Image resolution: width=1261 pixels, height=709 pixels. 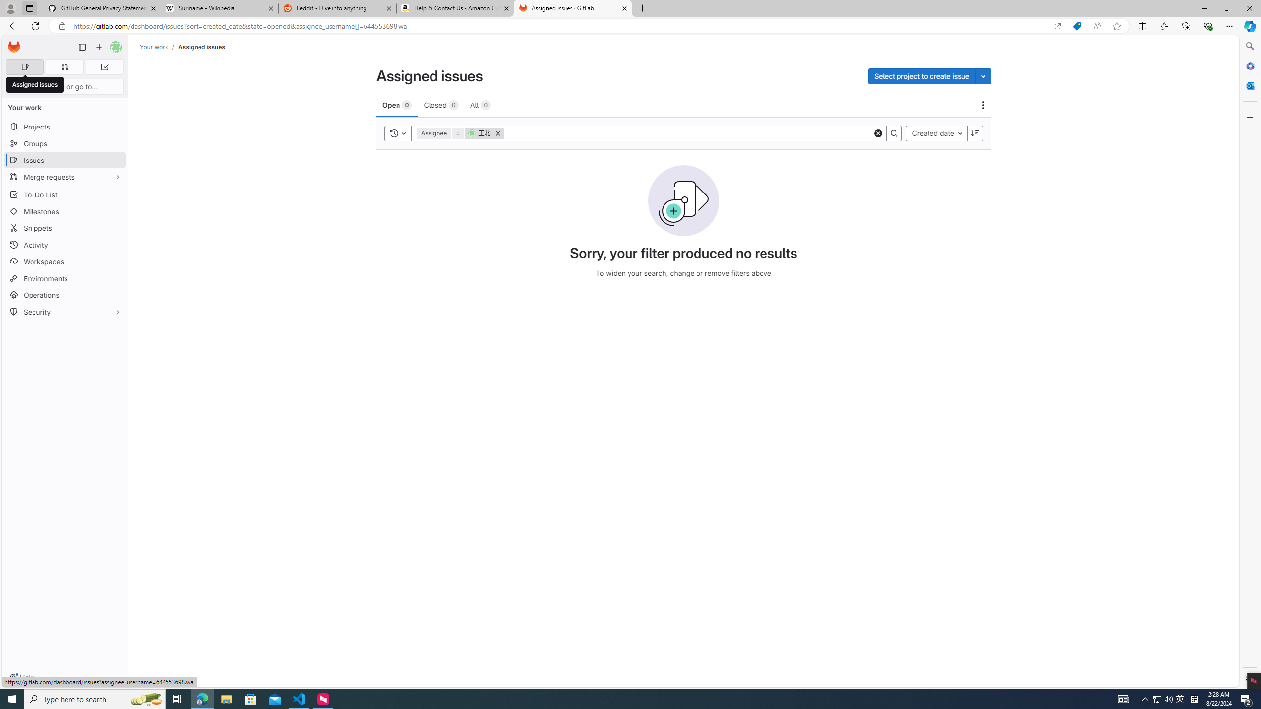 What do you see at coordinates (201, 47) in the screenshot?
I see `Assigned issues` at bounding box center [201, 47].